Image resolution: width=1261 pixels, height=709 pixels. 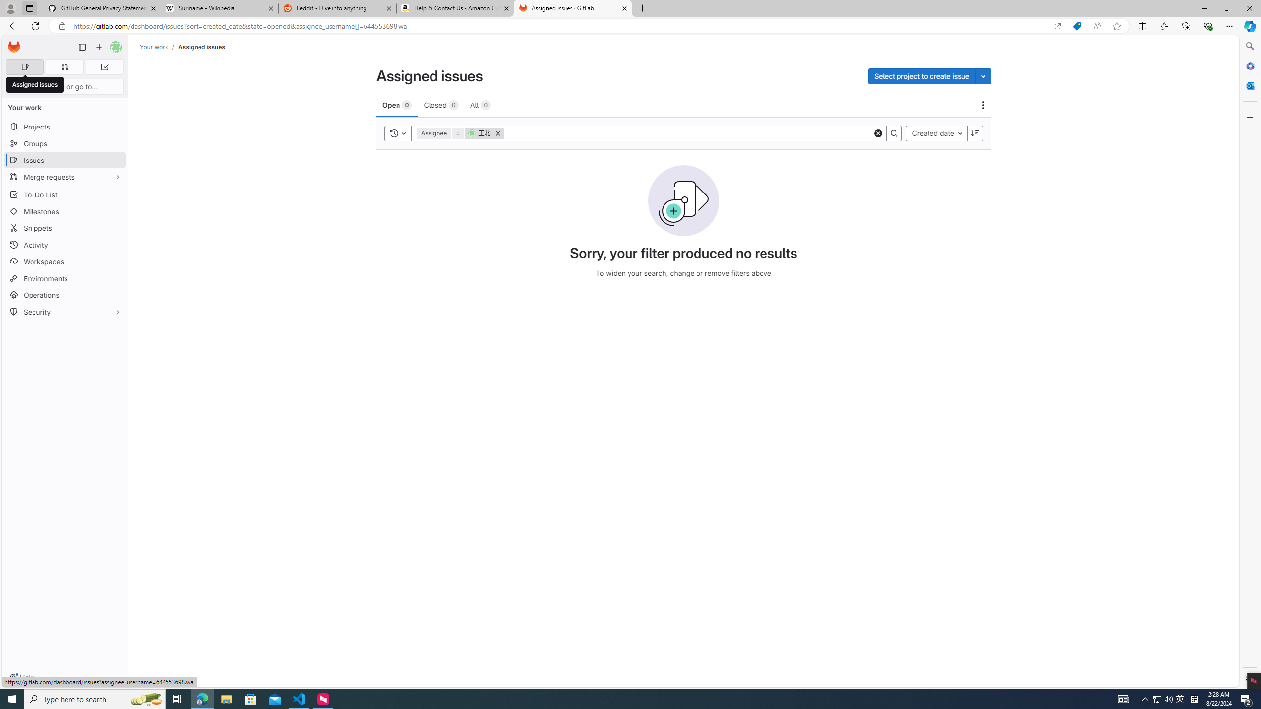 What do you see at coordinates (201, 47) in the screenshot?
I see `Assigned issues` at bounding box center [201, 47].